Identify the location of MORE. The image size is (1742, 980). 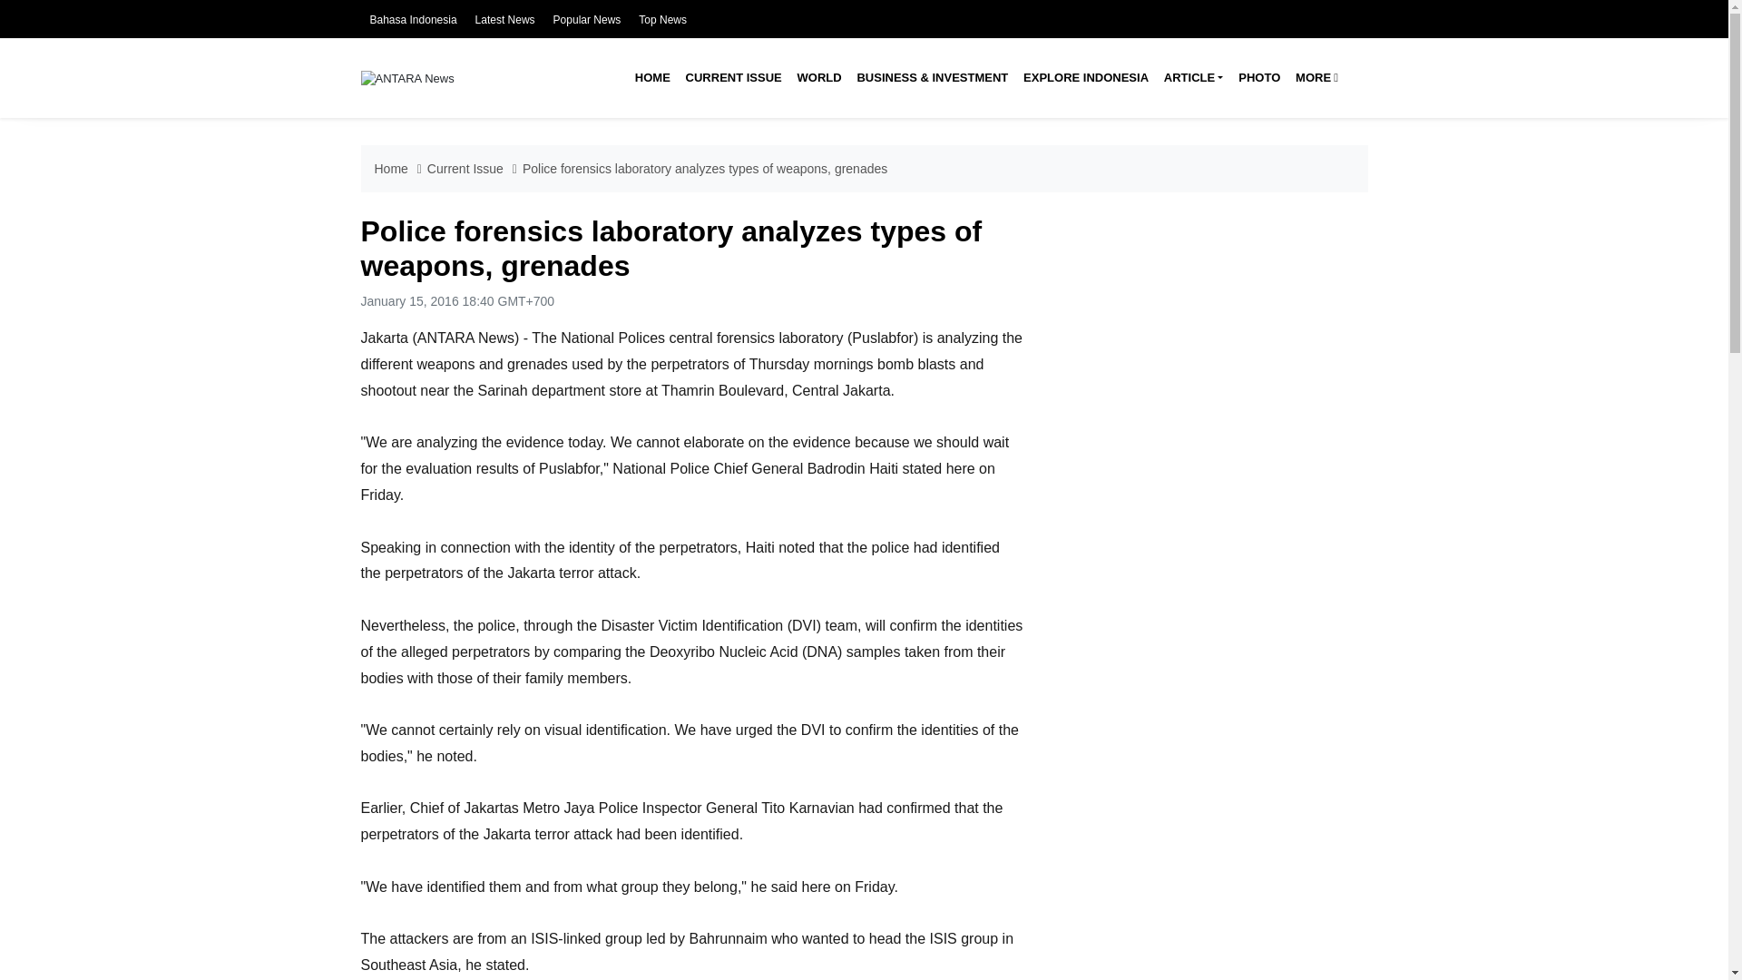
(1317, 78).